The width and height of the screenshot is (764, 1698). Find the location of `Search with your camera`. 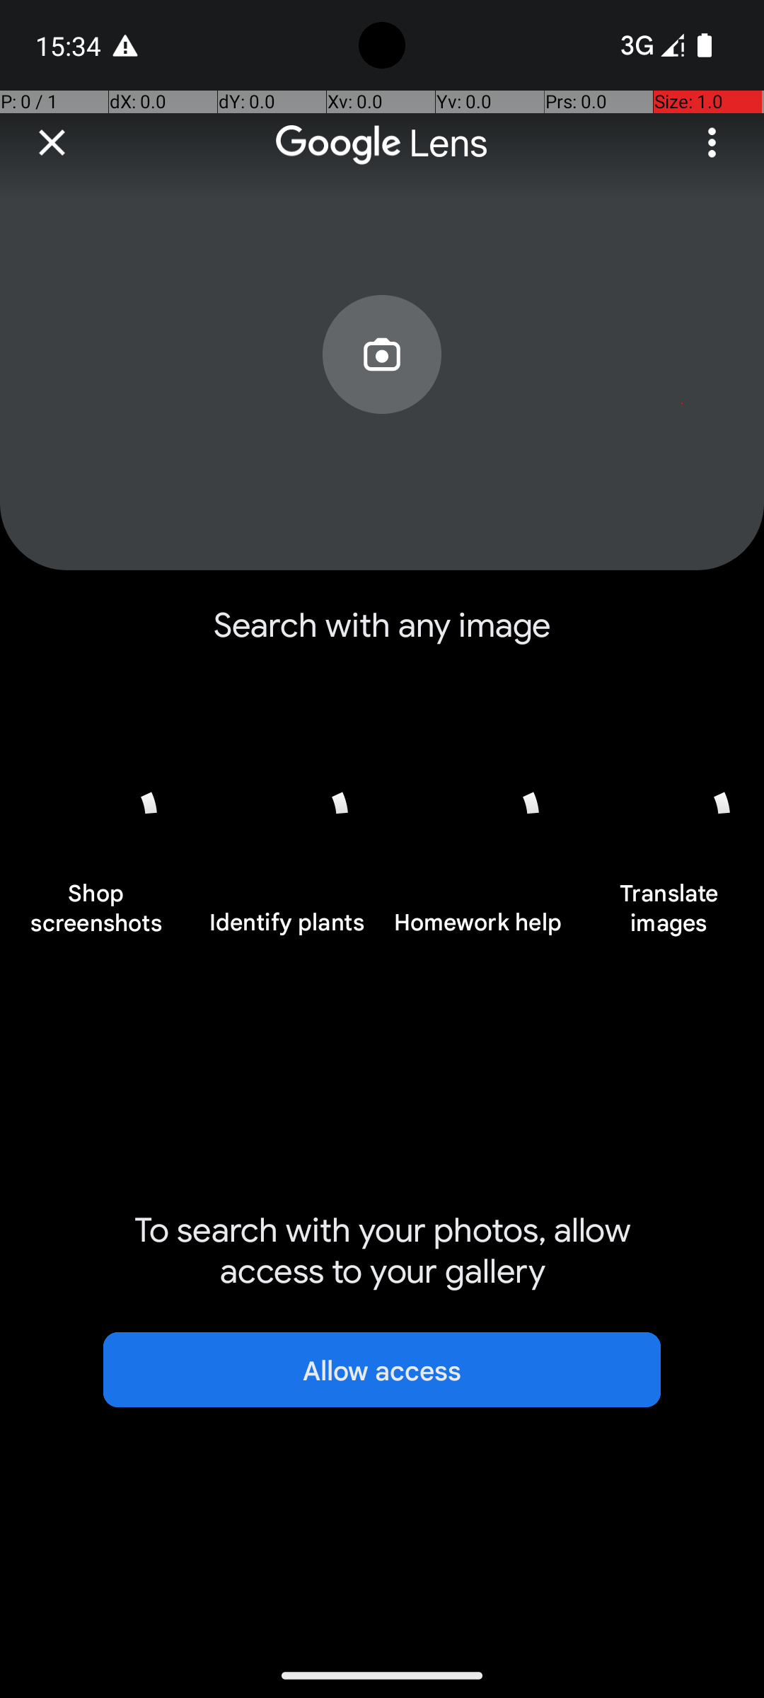

Search with your camera is located at coordinates (382, 386).